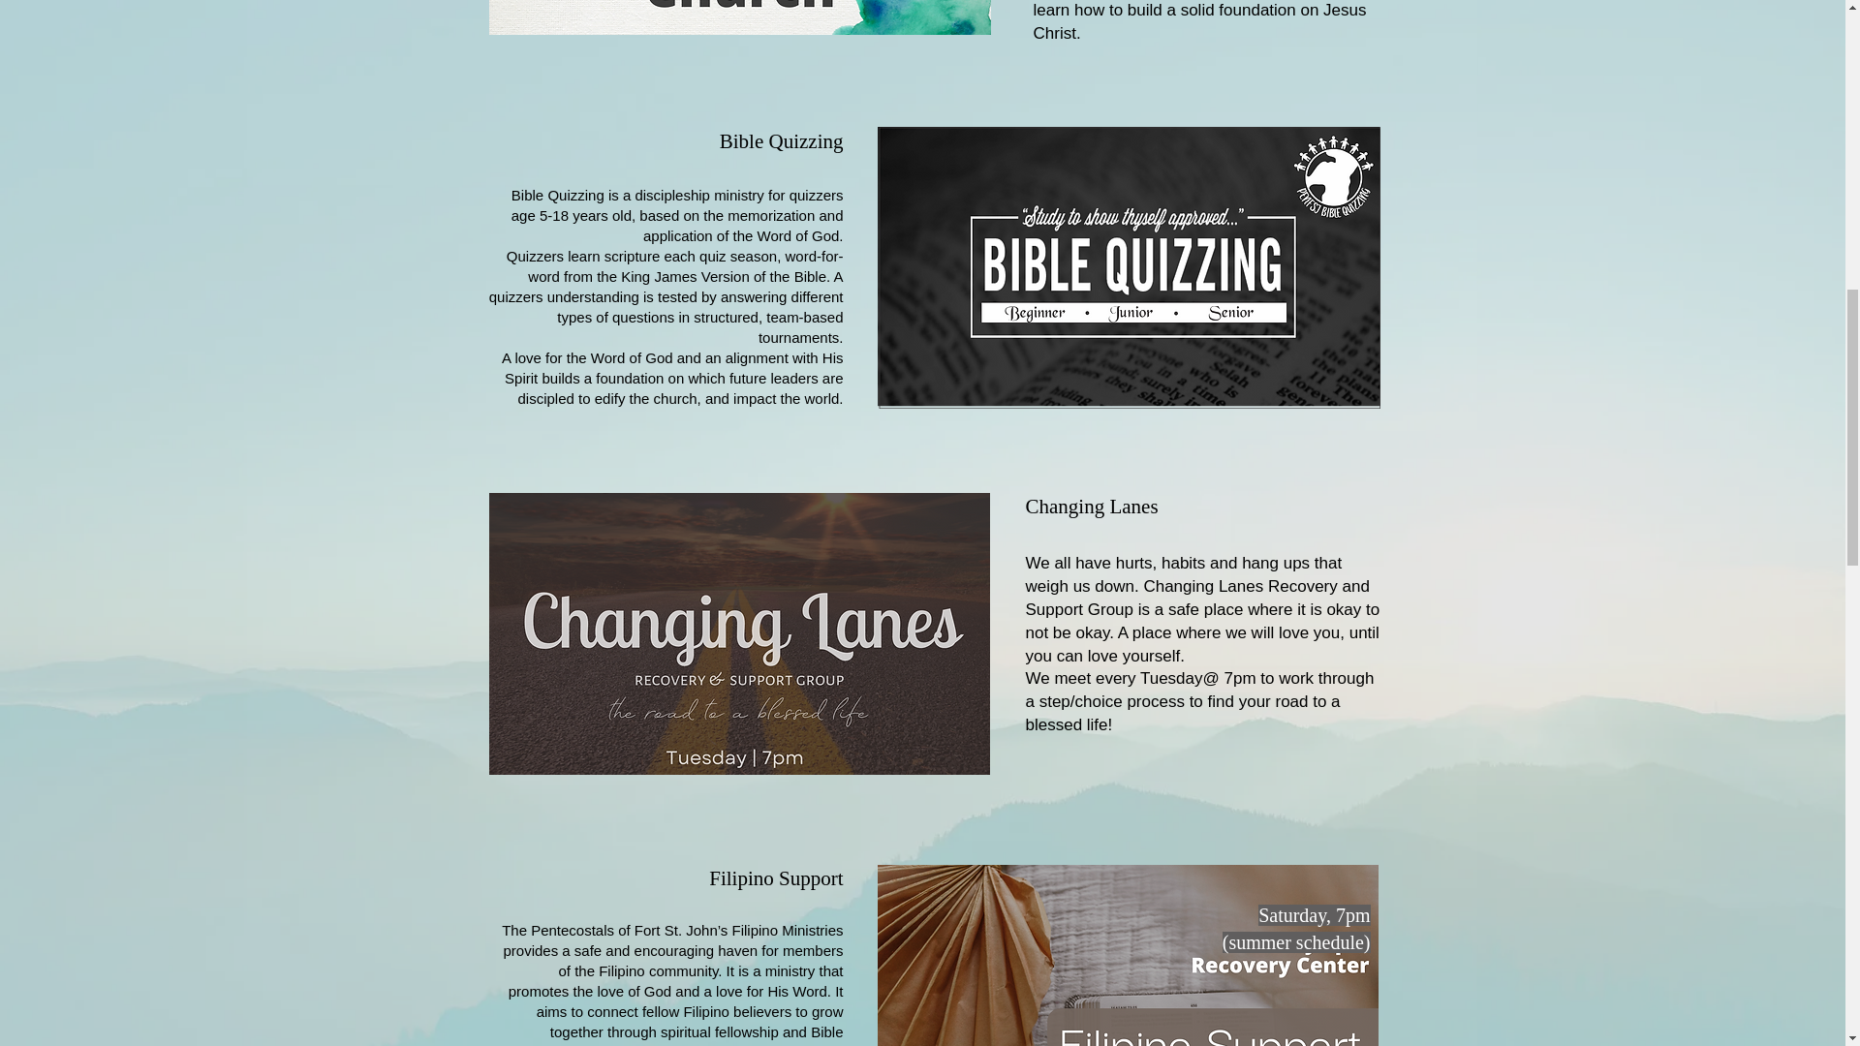 The height and width of the screenshot is (1046, 1860). Describe the element at coordinates (782, 140) in the screenshot. I see `Bible Quizzing` at that location.